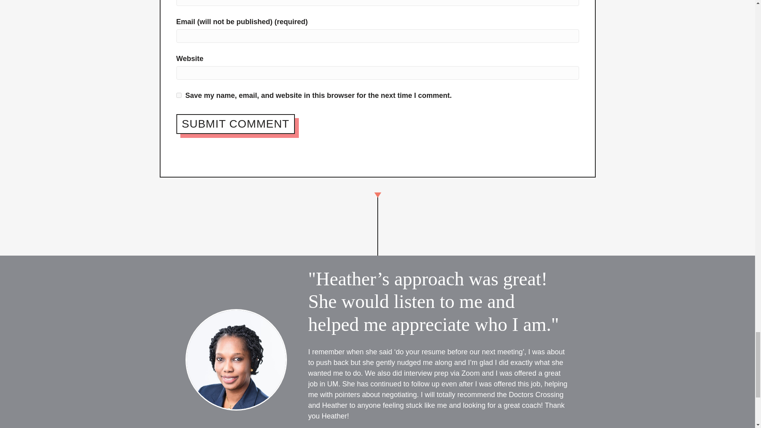  I want to click on modupe, so click(236, 359).